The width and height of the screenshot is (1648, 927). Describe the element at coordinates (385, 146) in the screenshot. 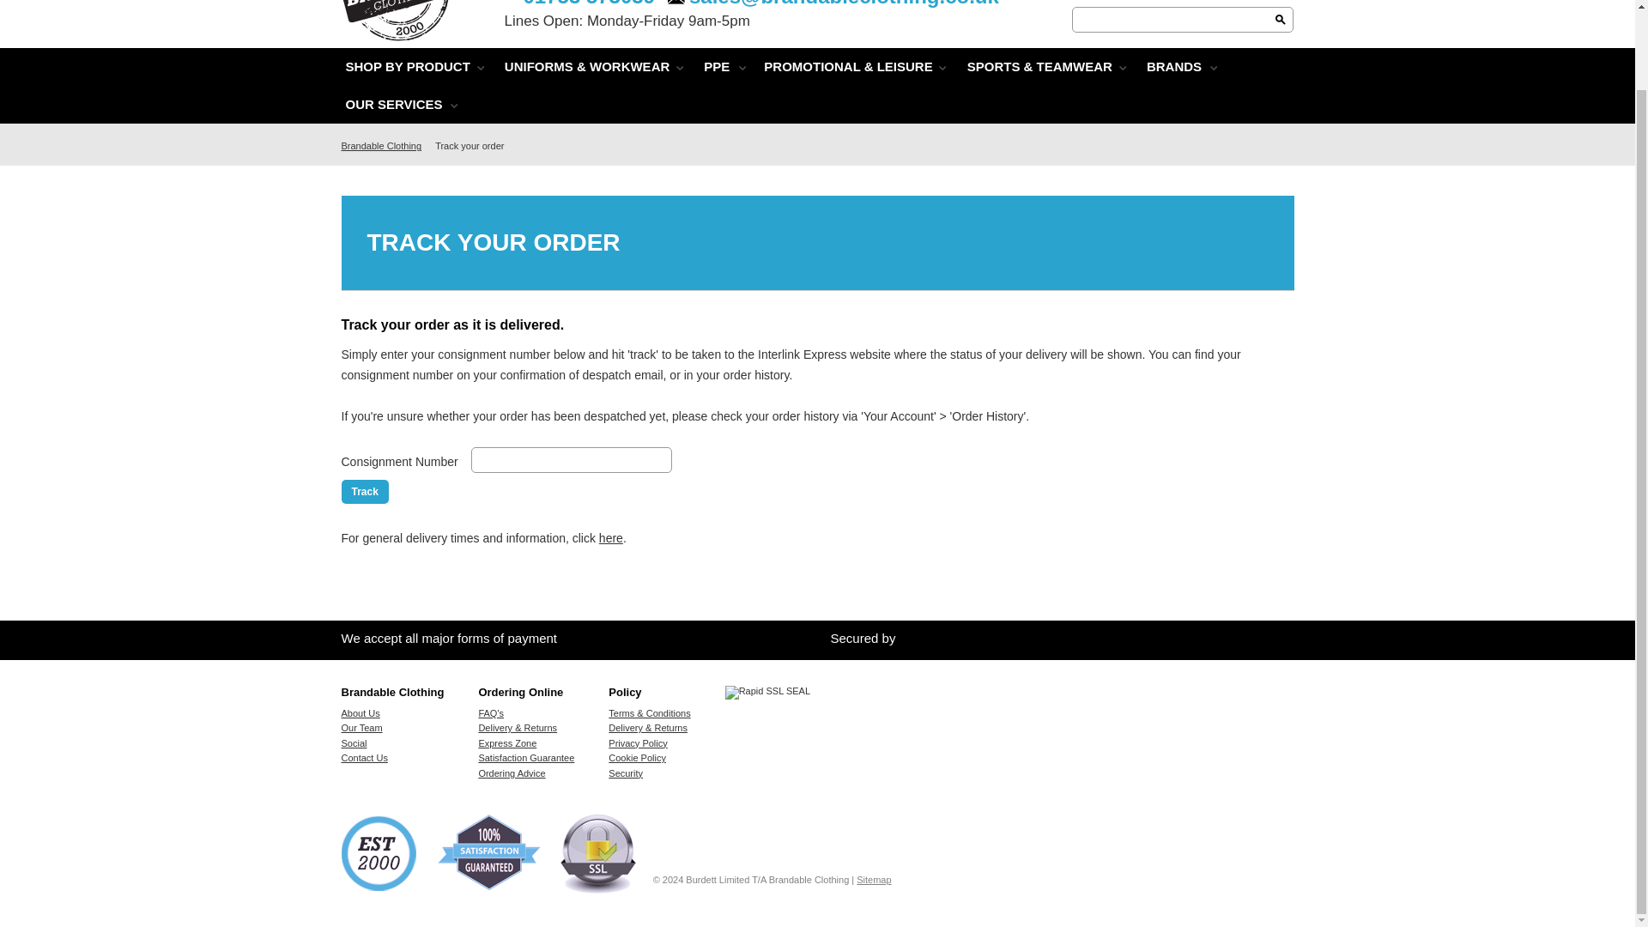

I see `Go to Home Page` at that location.